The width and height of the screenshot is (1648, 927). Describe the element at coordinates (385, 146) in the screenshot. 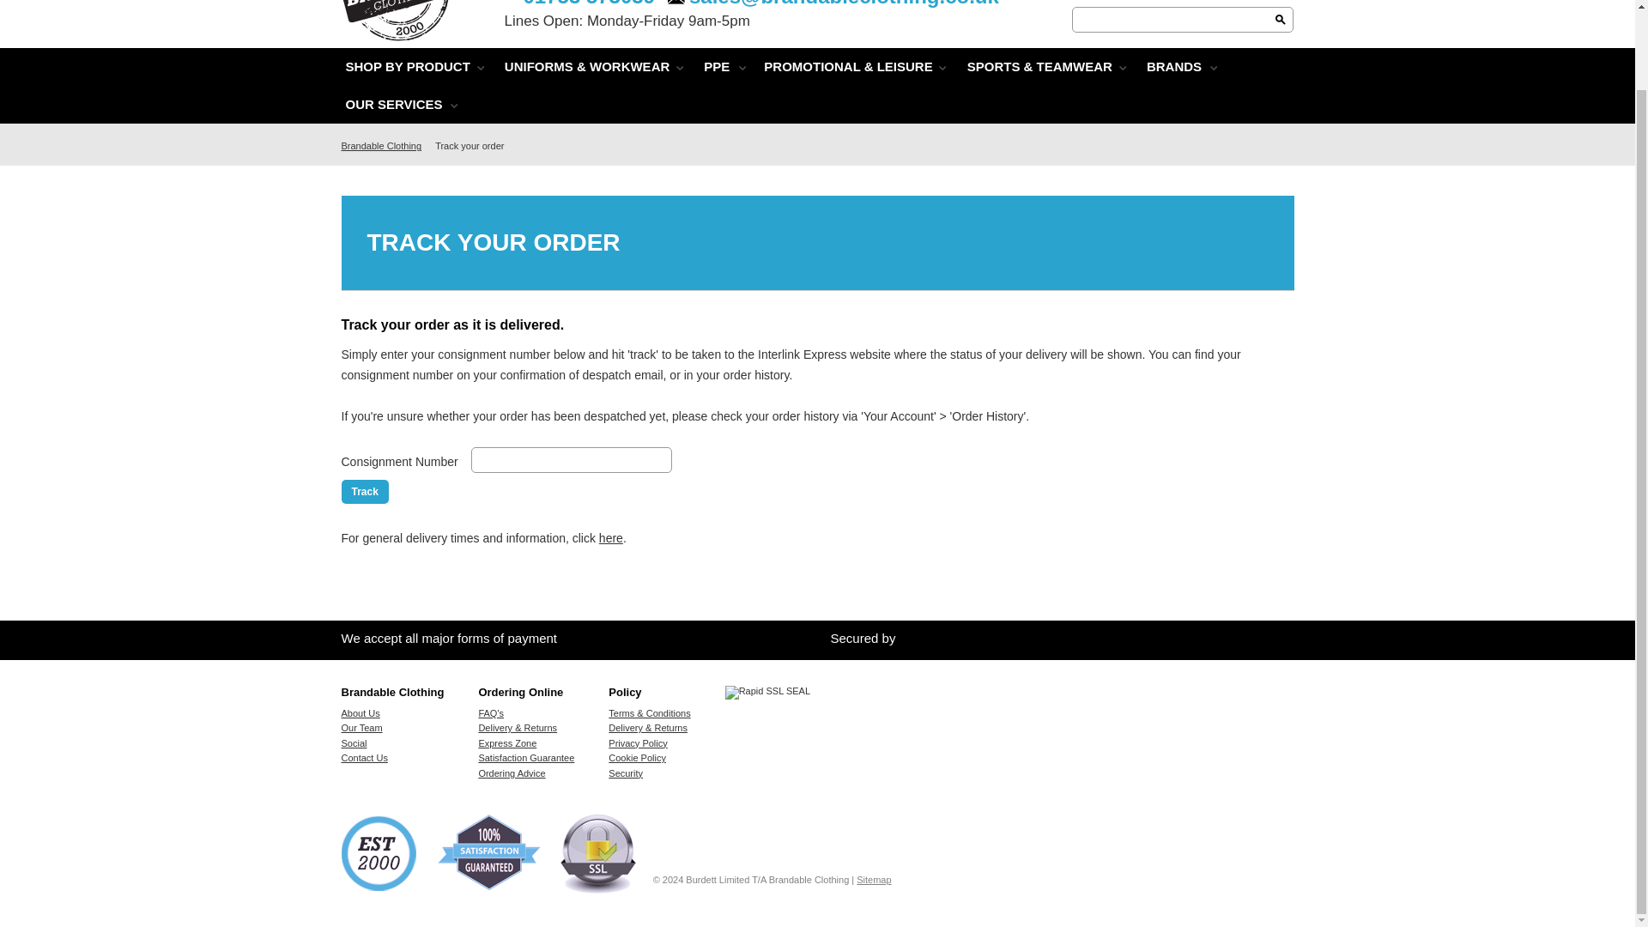

I see `Go to Home Page` at that location.